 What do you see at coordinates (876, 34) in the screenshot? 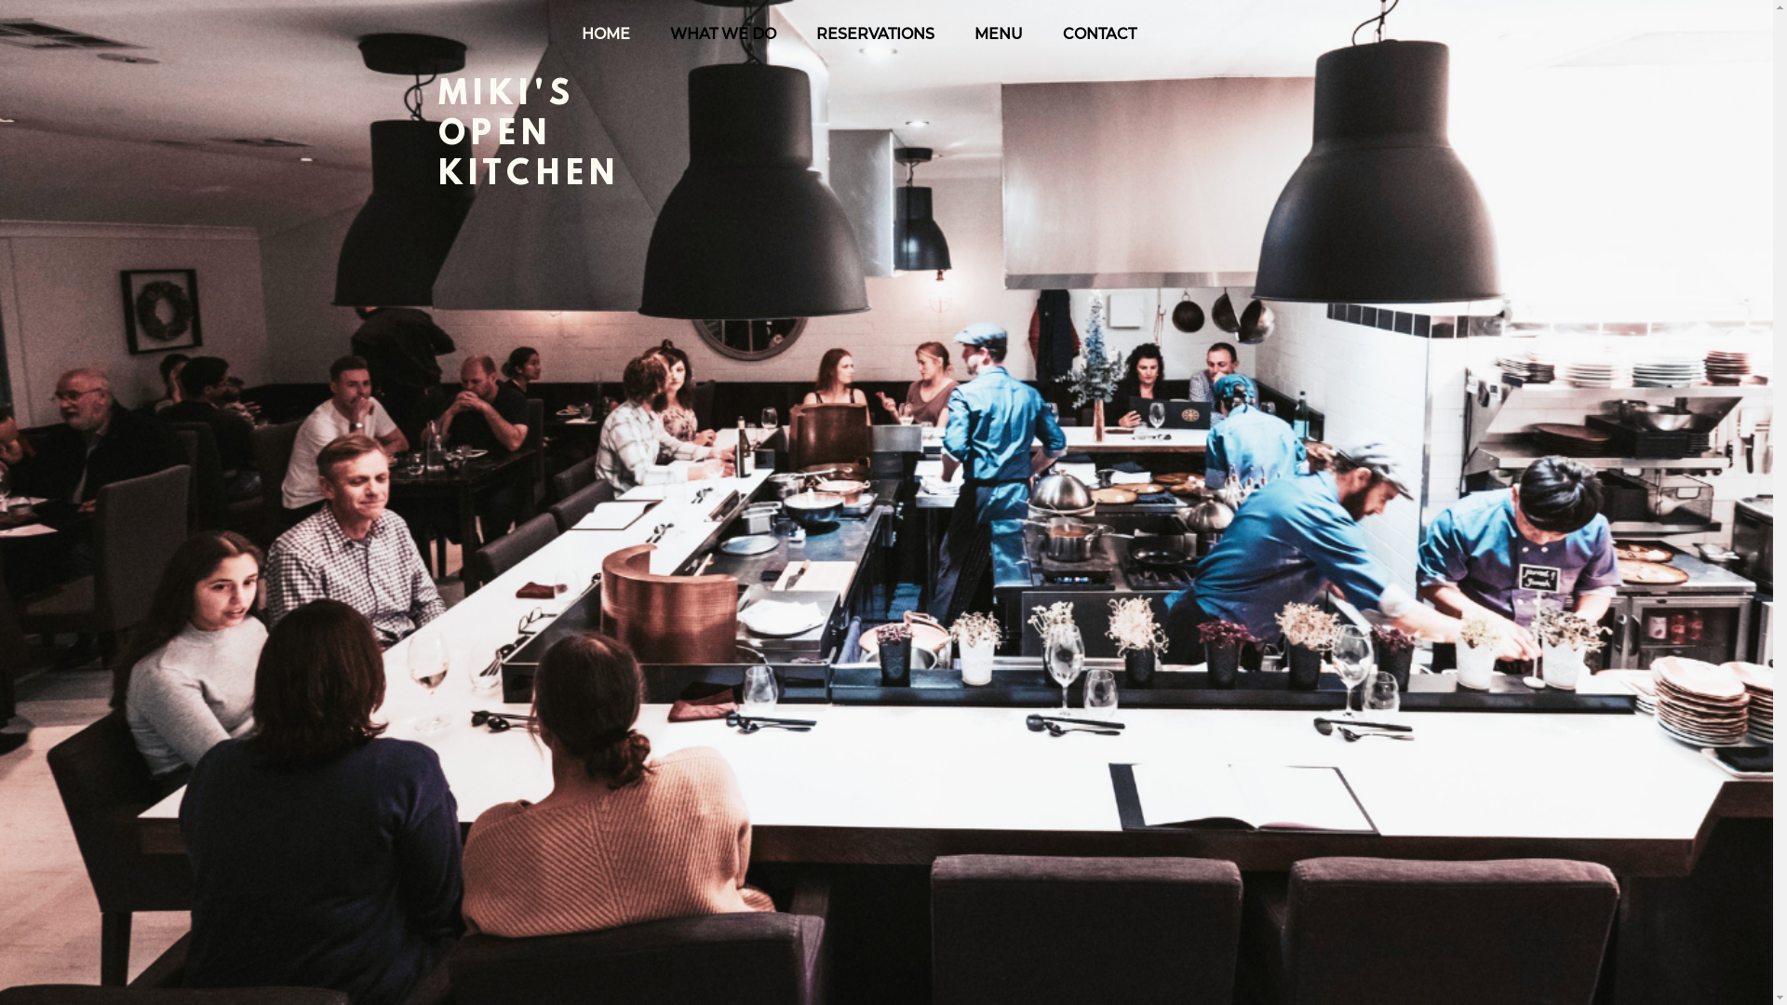
I see `RESERVATIONS` at bounding box center [876, 34].